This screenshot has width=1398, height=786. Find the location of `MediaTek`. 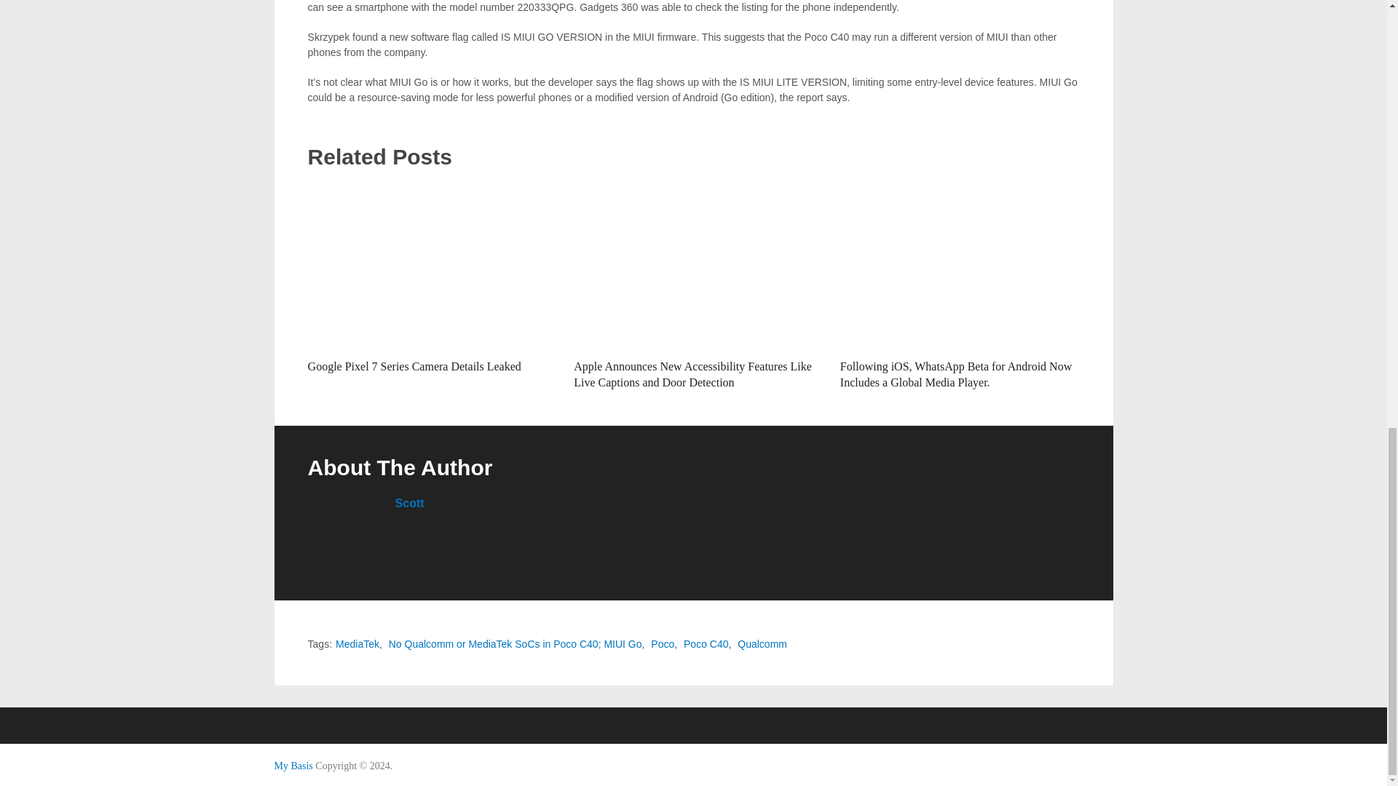

MediaTek is located at coordinates (357, 643).